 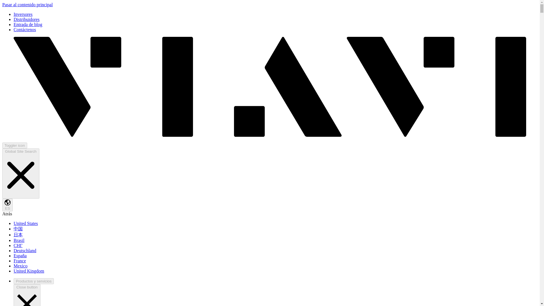 I want to click on Close button, so click(x=27, y=295).